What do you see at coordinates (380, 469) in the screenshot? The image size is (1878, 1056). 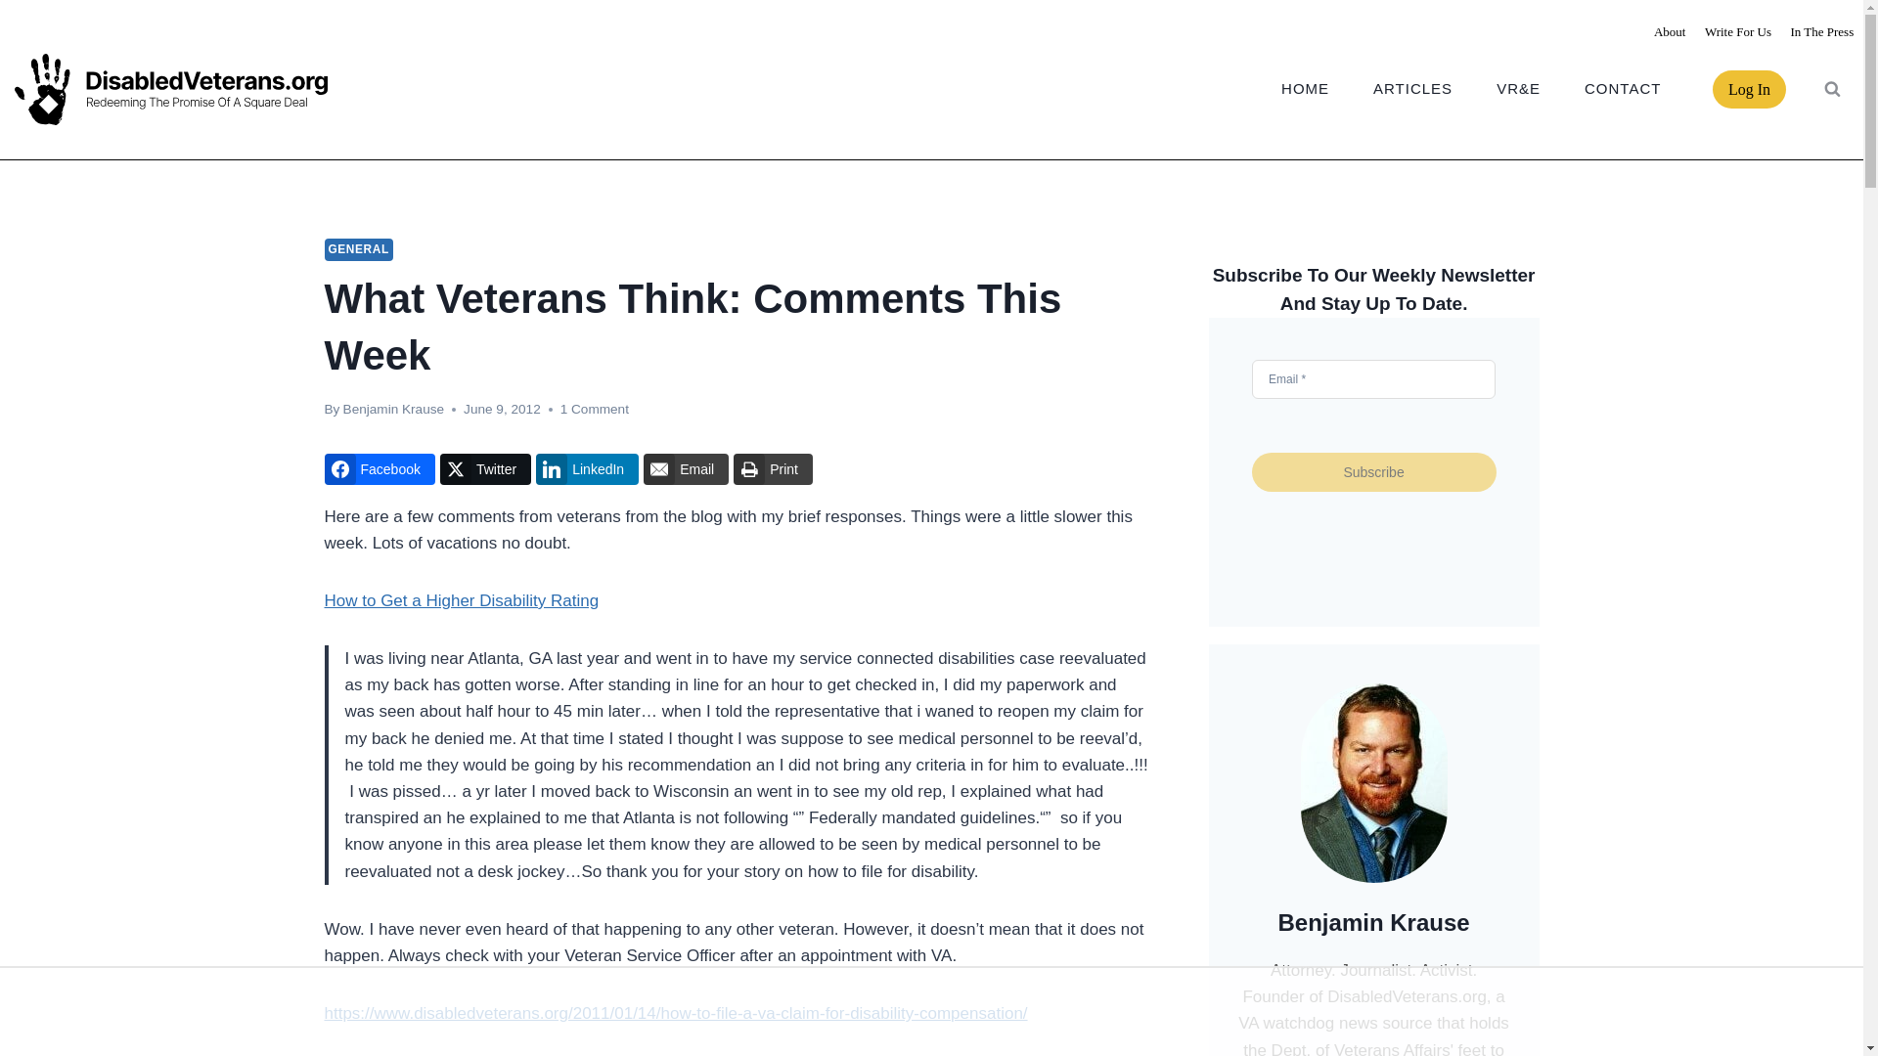 I see `Facebook` at bounding box center [380, 469].